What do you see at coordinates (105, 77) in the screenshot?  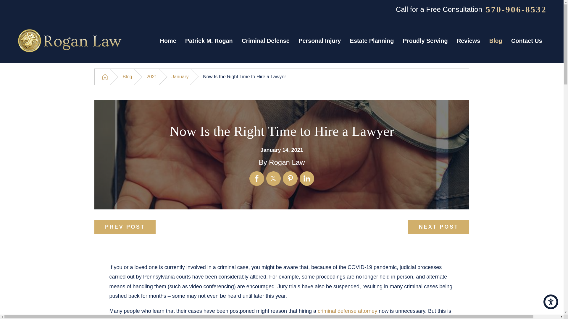 I see `Go Home` at bounding box center [105, 77].